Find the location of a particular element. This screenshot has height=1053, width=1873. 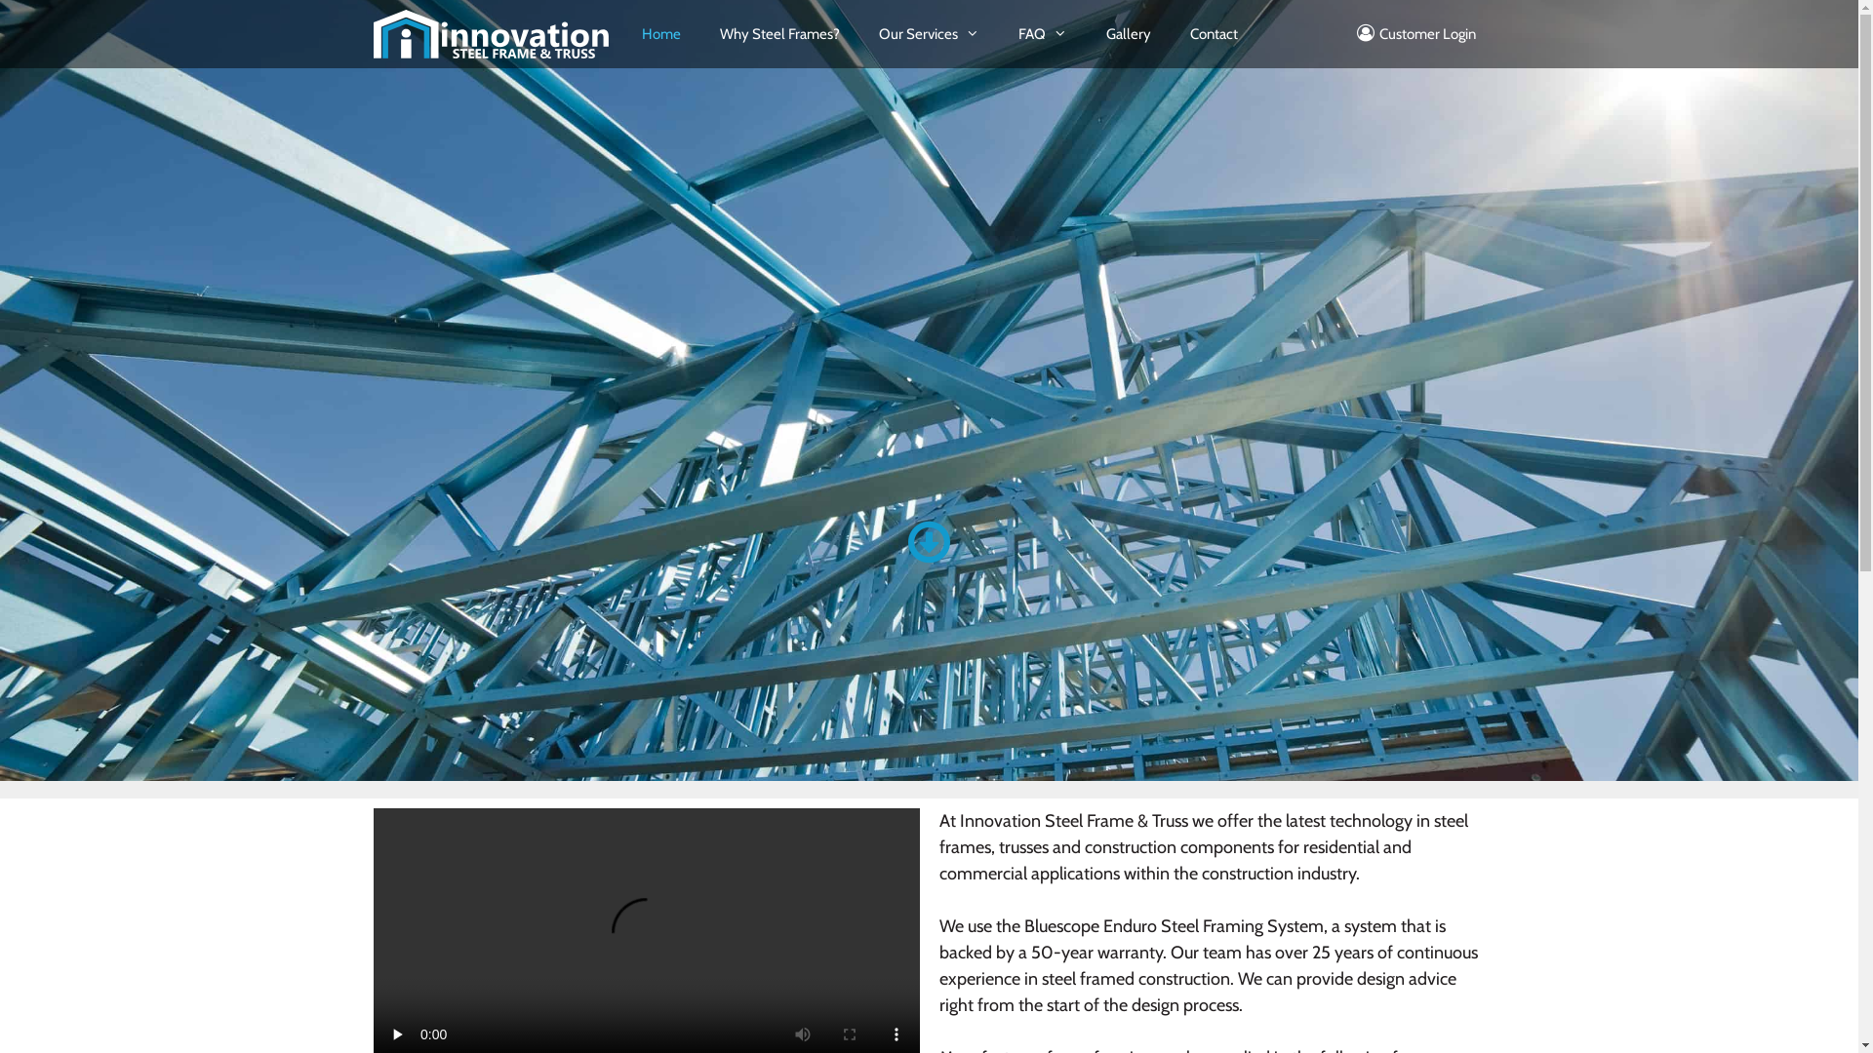

Contact is located at coordinates (1214, 34).